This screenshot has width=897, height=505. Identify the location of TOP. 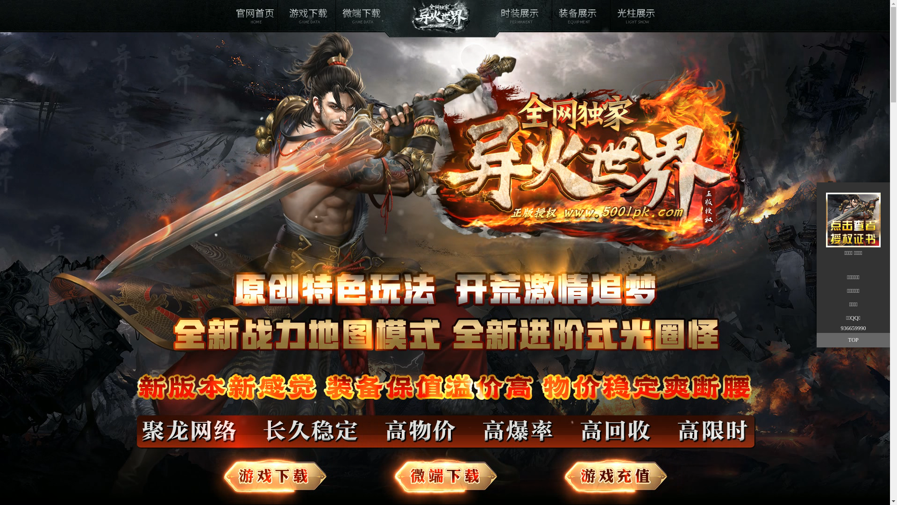
(853, 340).